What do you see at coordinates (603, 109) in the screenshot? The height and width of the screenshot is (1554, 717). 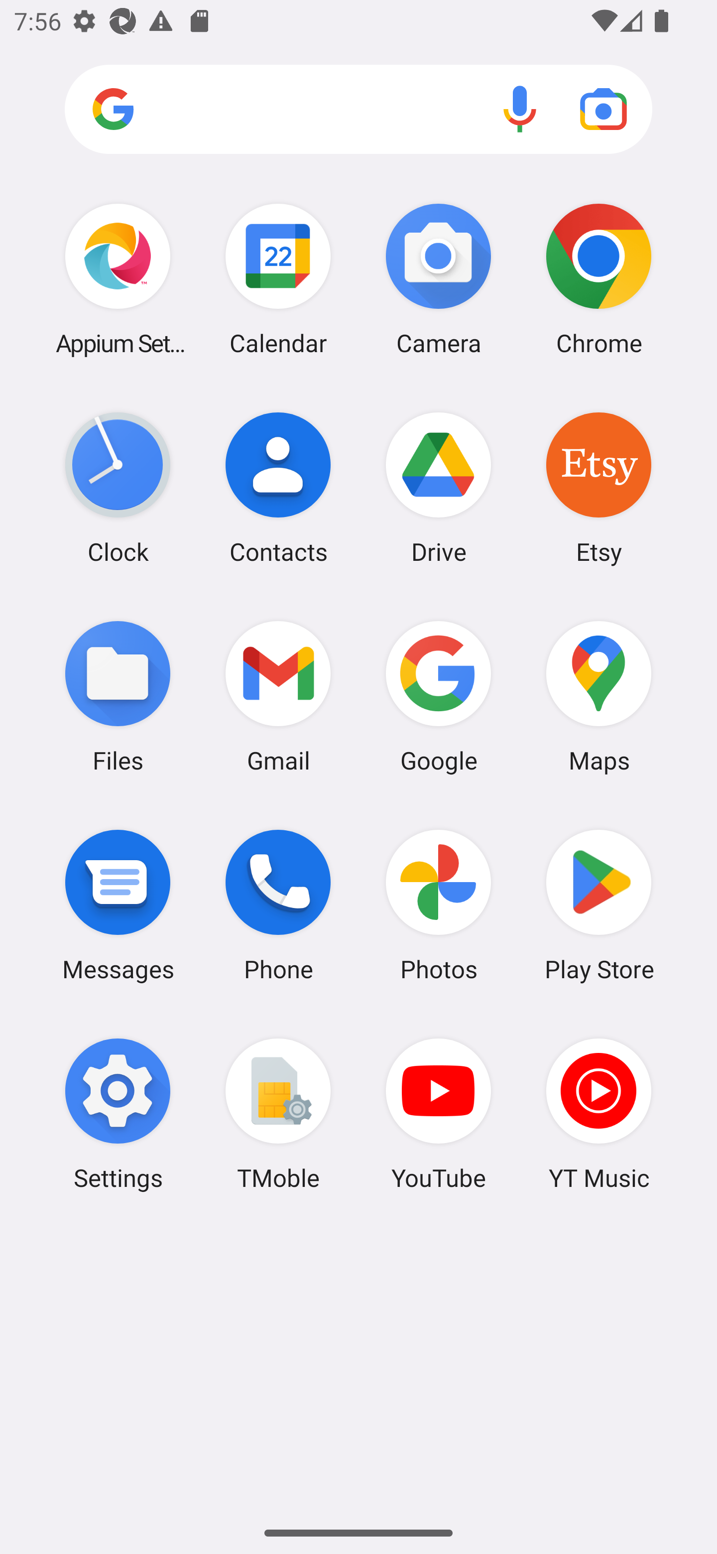 I see `Google Lens` at bounding box center [603, 109].